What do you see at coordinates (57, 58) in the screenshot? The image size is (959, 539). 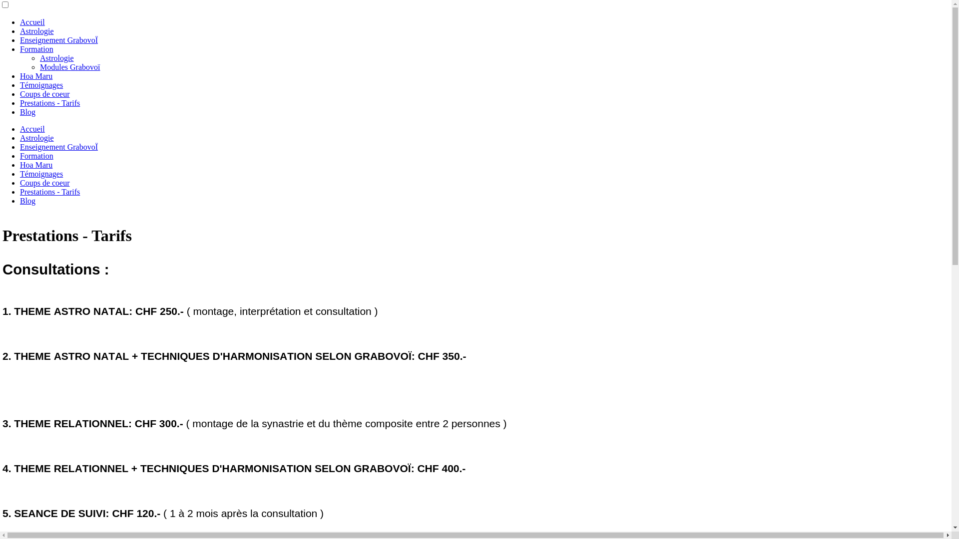 I see `Astrologie` at bounding box center [57, 58].